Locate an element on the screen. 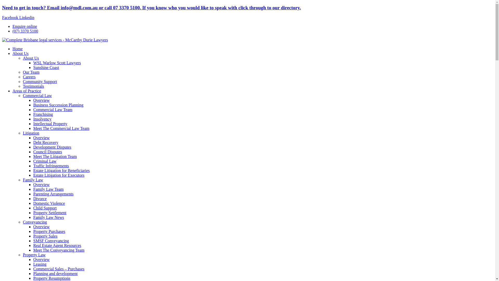 The width and height of the screenshot is (499, 281). Development Disputes is located at coordinates (52, 147).